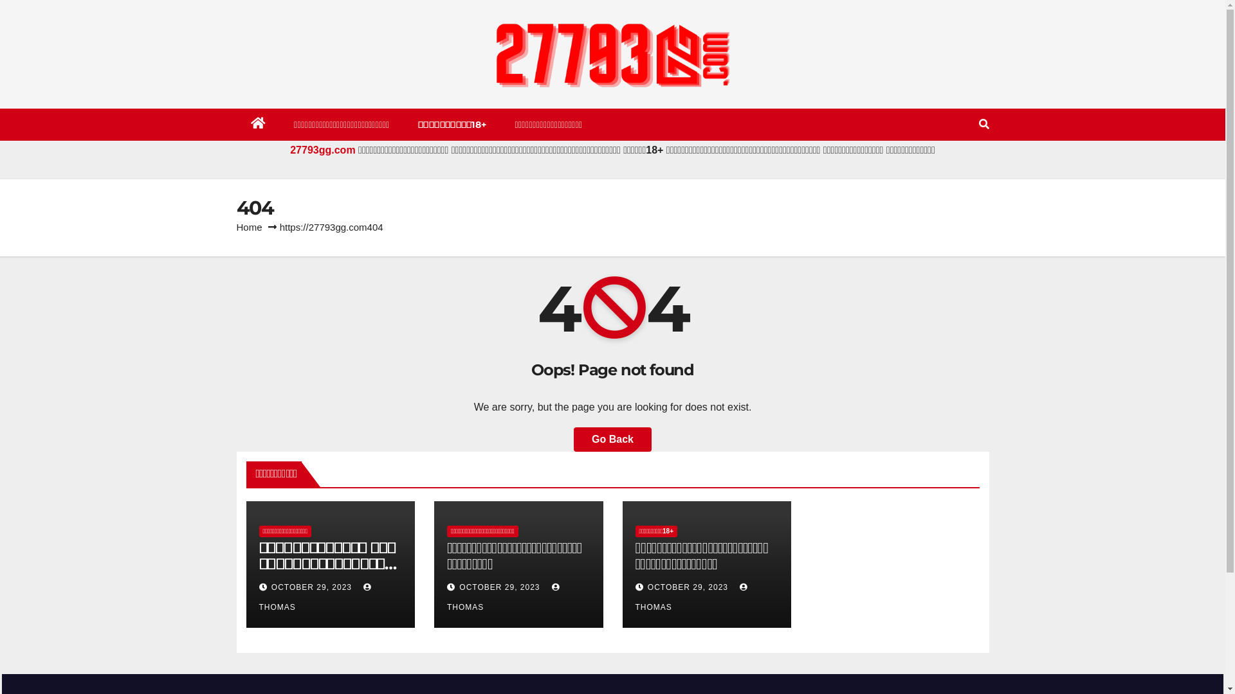 This screenshot has height=694, width=1235. Describe the element at coordinates (505, 598) in the screenshot. I see `THOMAS` at that location.